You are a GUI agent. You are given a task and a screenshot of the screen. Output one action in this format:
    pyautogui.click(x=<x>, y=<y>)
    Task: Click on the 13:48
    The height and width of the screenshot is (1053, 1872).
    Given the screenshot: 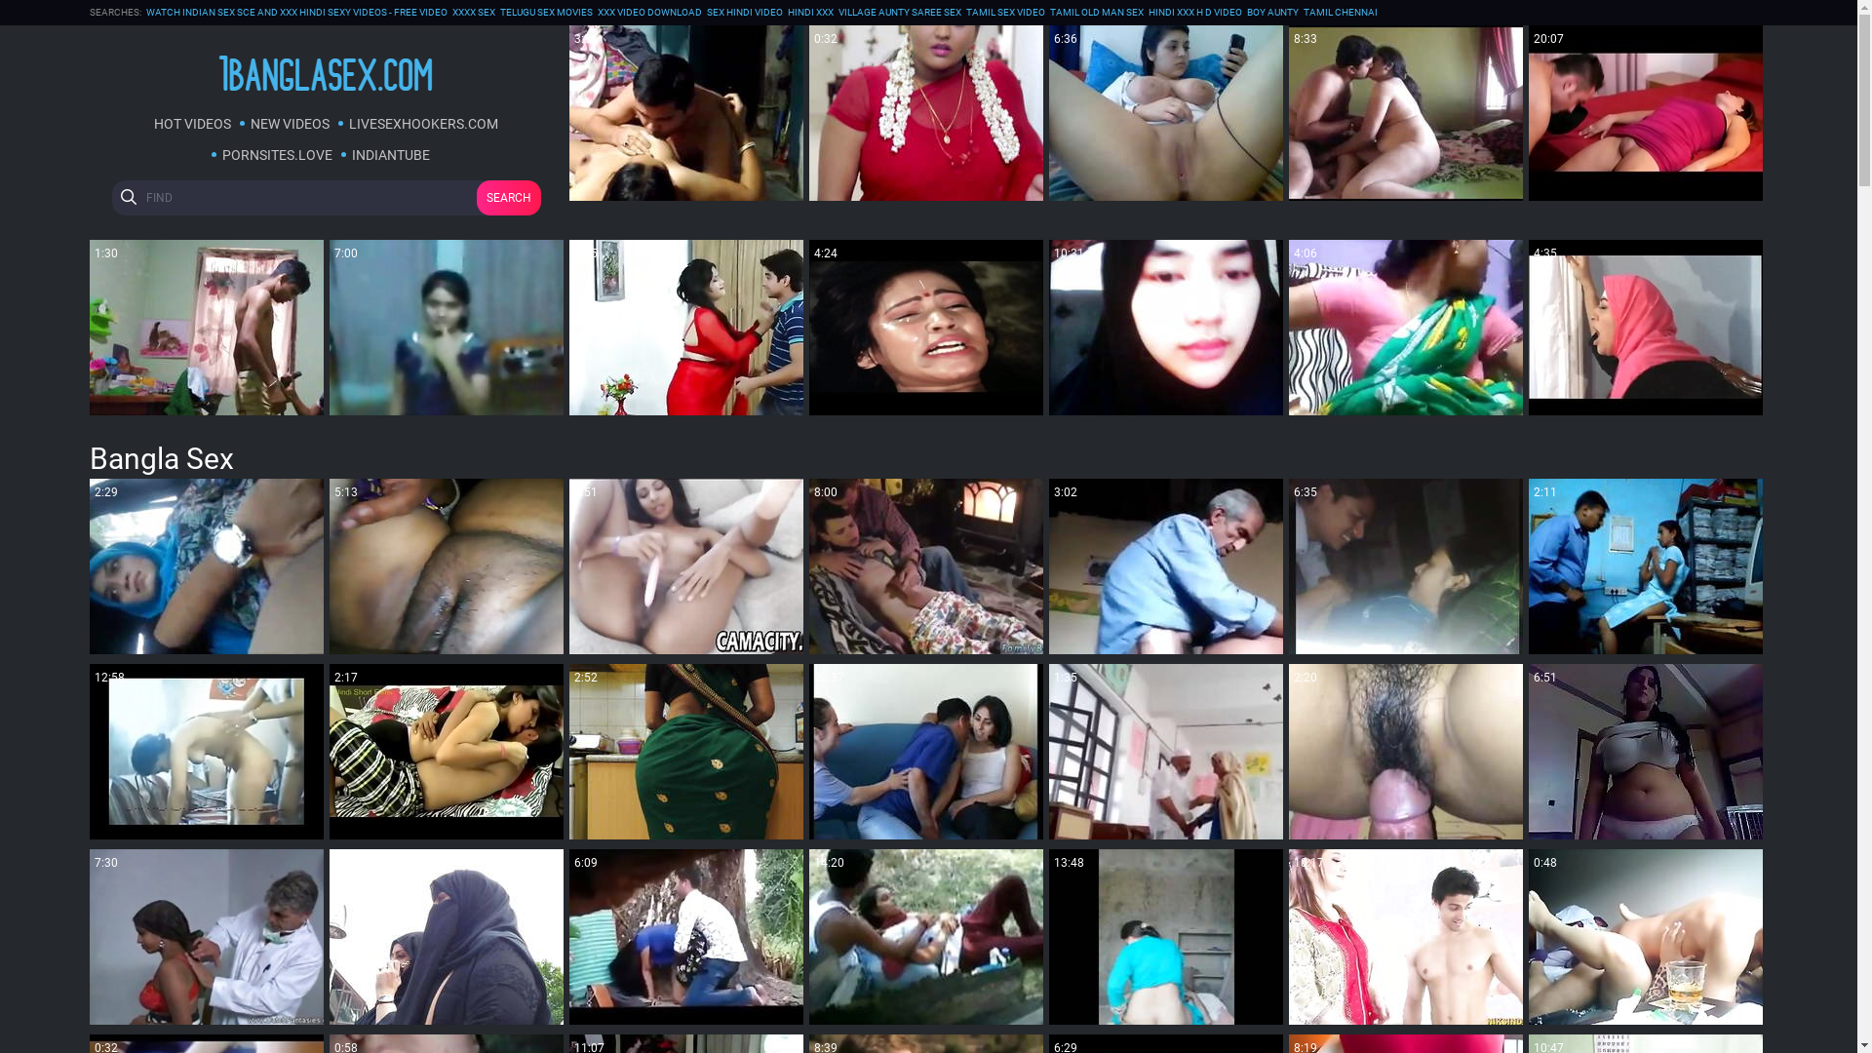 What is the action you would take?
    pyautogui.click(x=1166, y=937)
    